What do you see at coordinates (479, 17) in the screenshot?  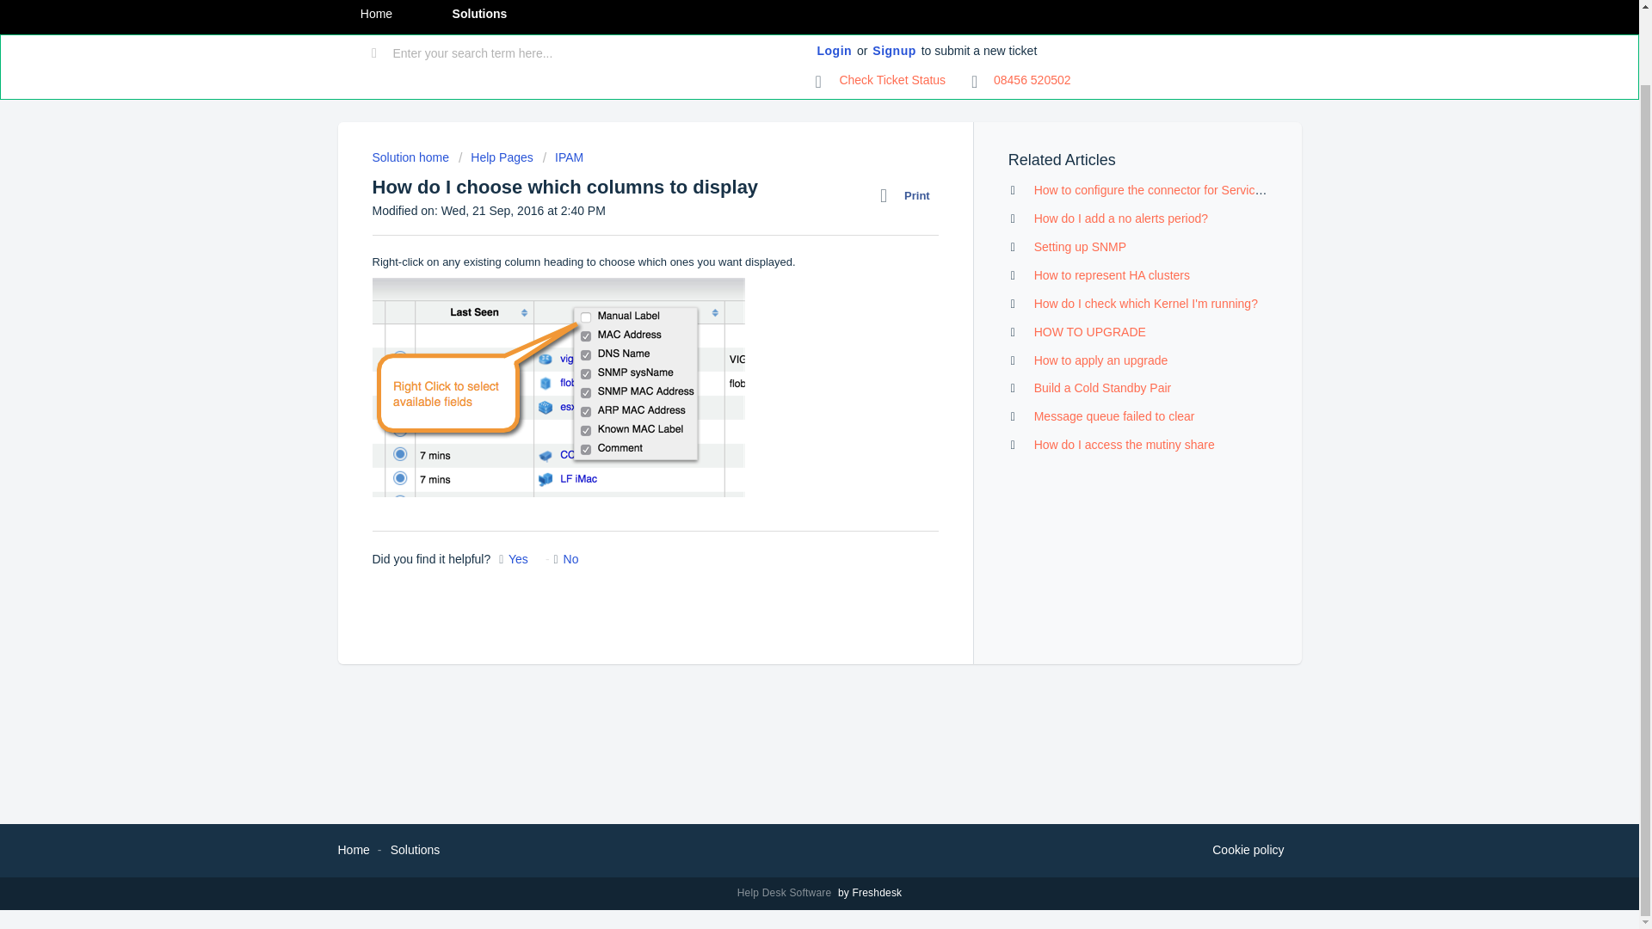 I see `Solutions` at bounding box center [479, 17].